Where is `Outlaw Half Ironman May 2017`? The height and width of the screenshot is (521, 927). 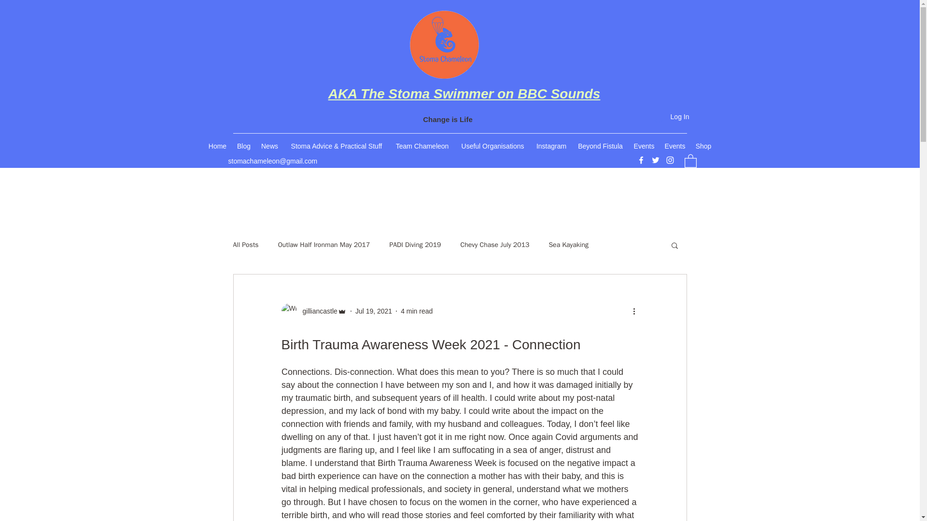
Outlaw Half Ironman May 2017 is located at coordinates (324, 245).